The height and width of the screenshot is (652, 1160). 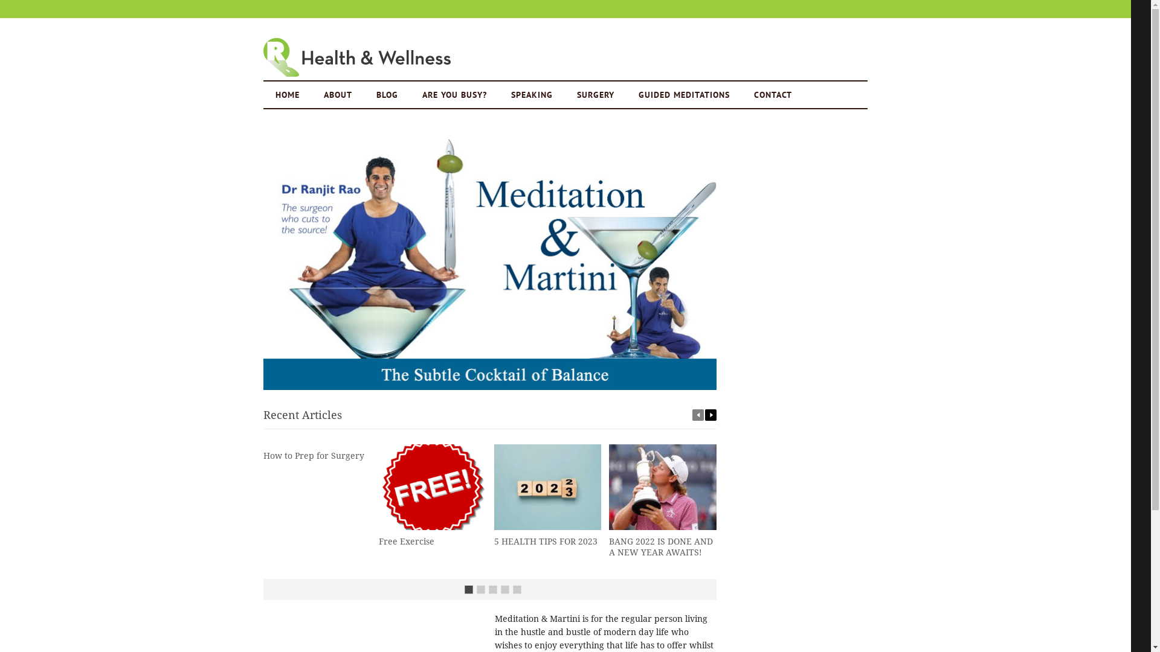 I want to click on 5 HEALTH TIPS FOR 2023, so click(x=546, y=541).